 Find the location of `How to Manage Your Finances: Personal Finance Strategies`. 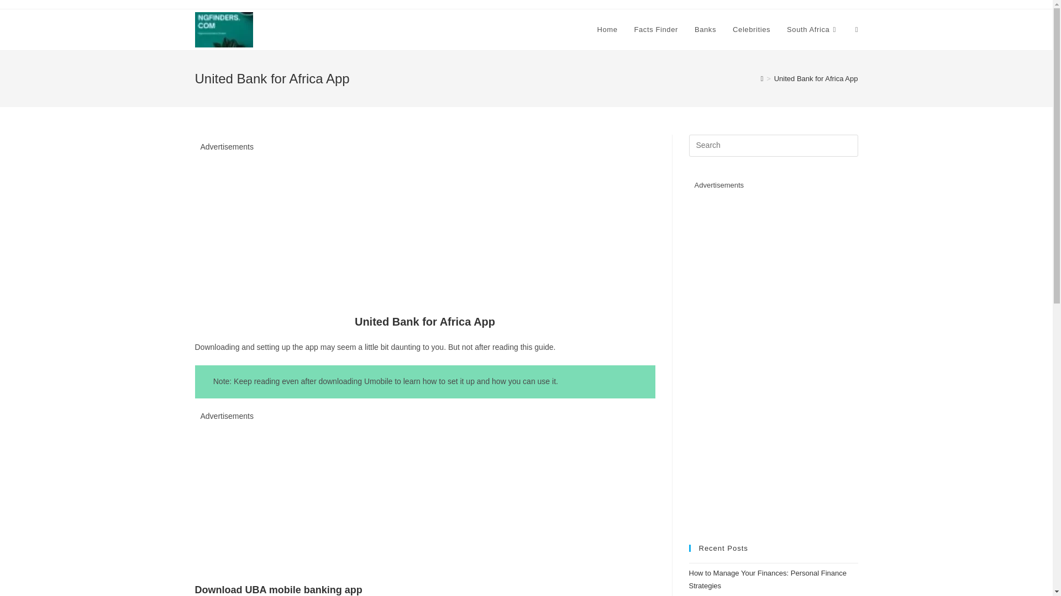

How to Manage Your Finances: Personal Finance Strategies is located at coordinates (767, 579).